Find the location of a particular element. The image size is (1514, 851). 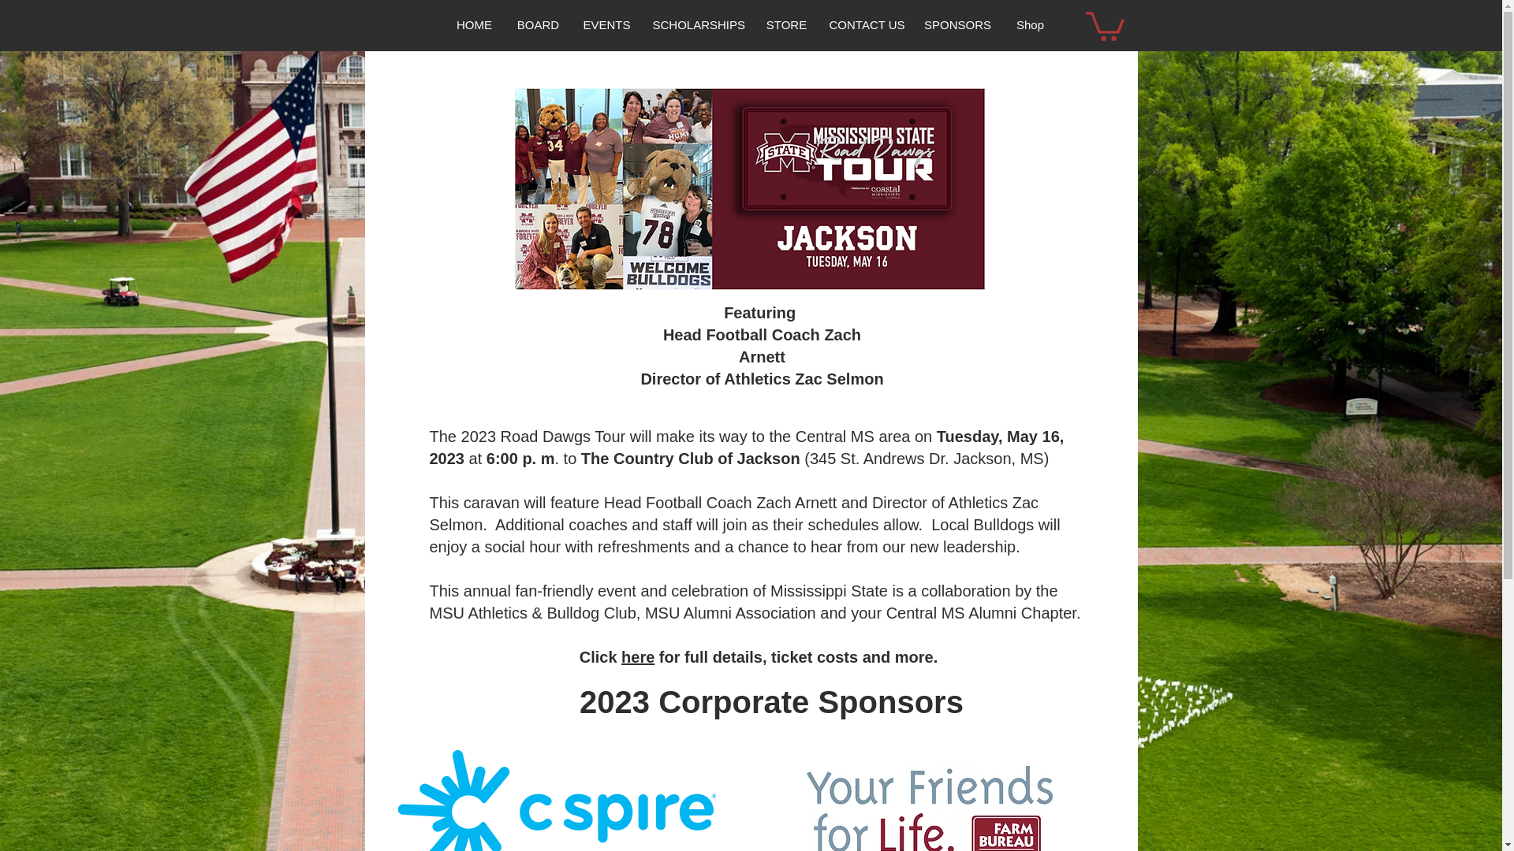

here is located at coordinates (637, 656).